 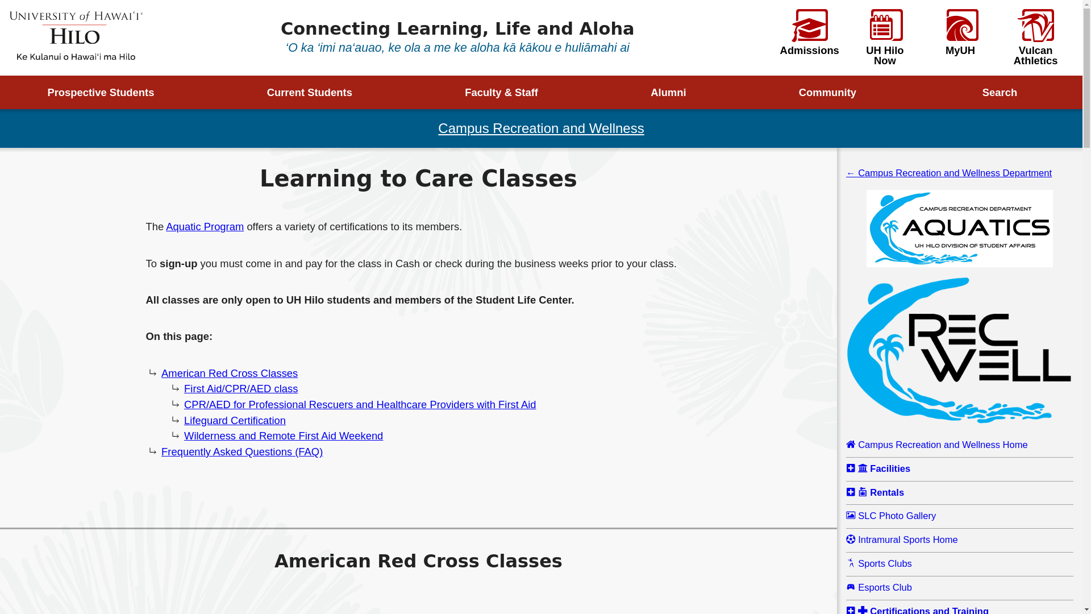 What do you see at coordinates (960, 445) in the screenshot?
I see `Campus Recreation and Wellness Home` at bounding box center [960, 445].